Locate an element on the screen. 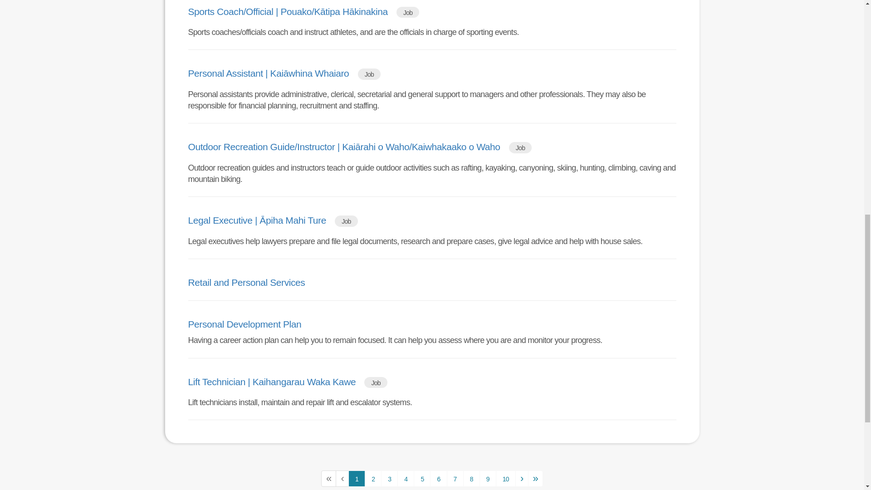 The height and width of the screenshot is (490, 871). View page number 8 is located at coordinates (471, 478).